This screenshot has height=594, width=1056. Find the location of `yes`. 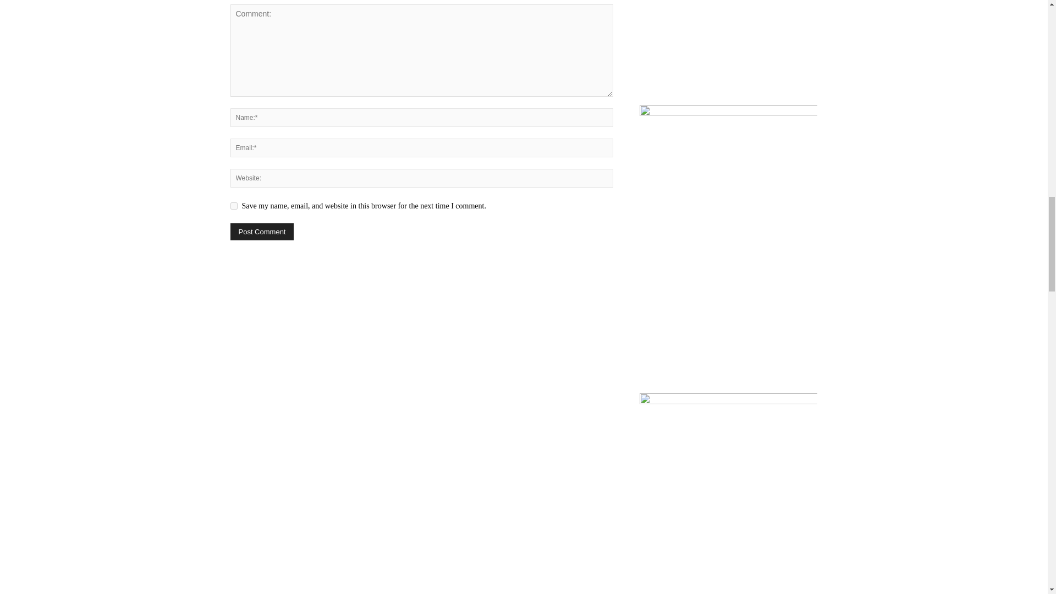

yes is located at coordinates (233, 206).